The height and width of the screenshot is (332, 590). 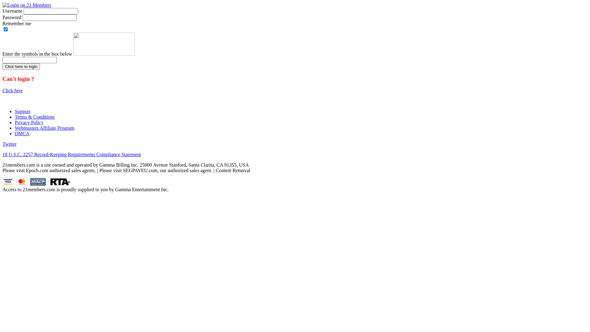 I want to click on Content Removal, so click(x=233, y=170).